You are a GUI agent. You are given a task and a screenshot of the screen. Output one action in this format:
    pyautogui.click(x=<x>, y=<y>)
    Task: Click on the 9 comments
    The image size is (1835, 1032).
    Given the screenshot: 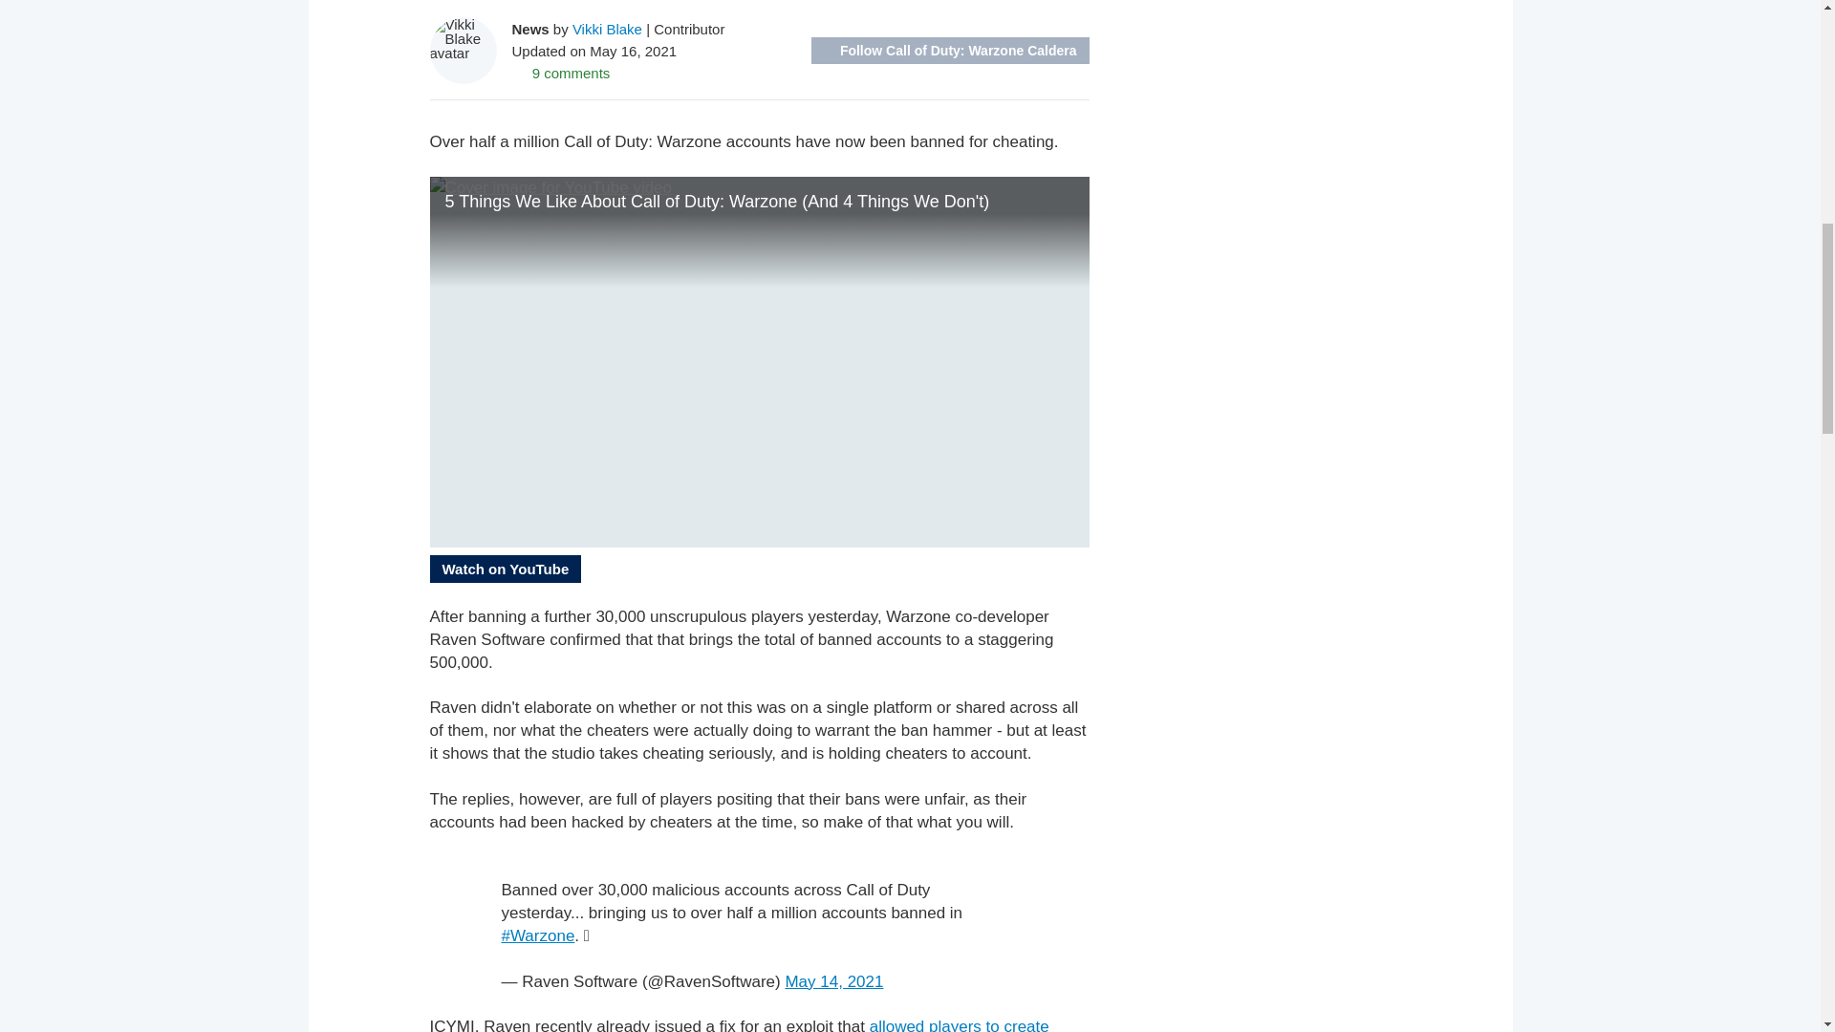 What is the action you would take?
    pyautogui.click(x=561, y=73)
    